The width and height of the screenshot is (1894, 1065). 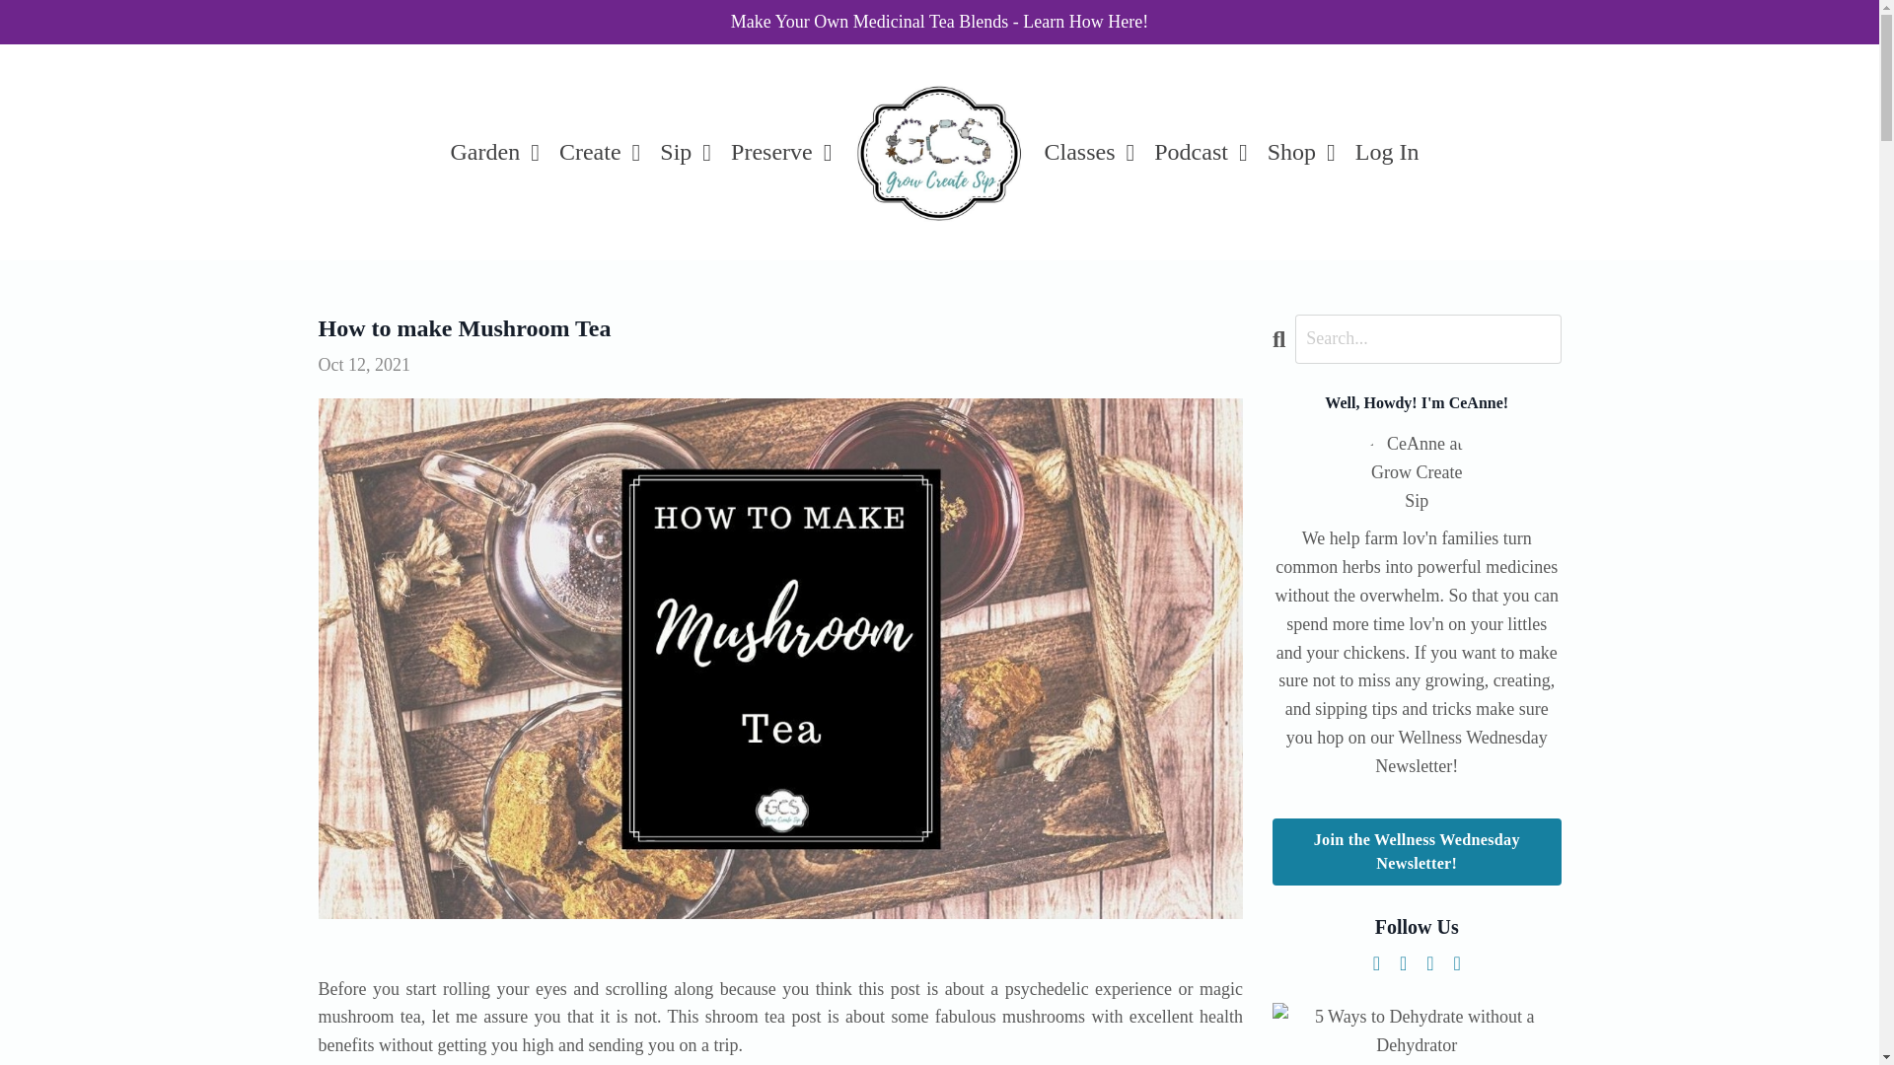 I want to click on Garden, so click(x=495, y=152).